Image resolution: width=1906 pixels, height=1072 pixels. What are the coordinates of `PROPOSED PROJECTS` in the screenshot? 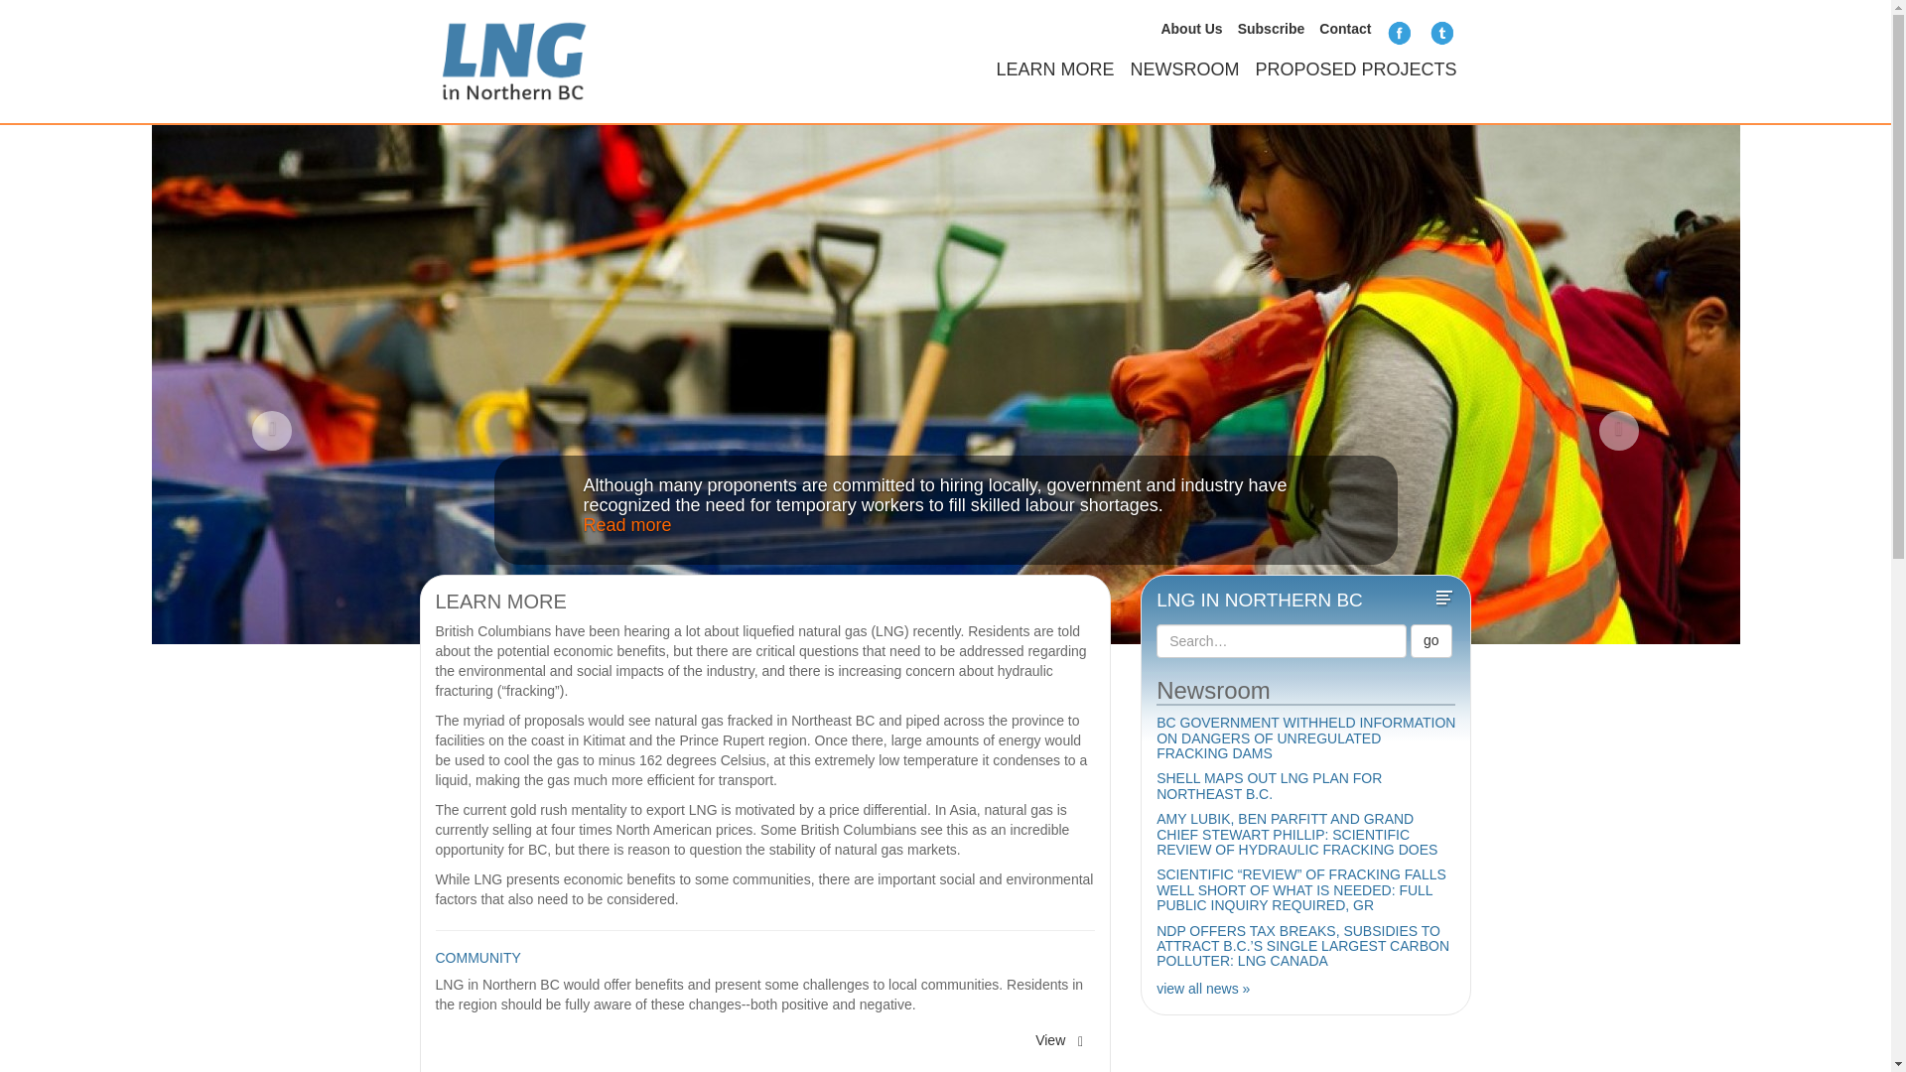 It's located at (1347, 64).